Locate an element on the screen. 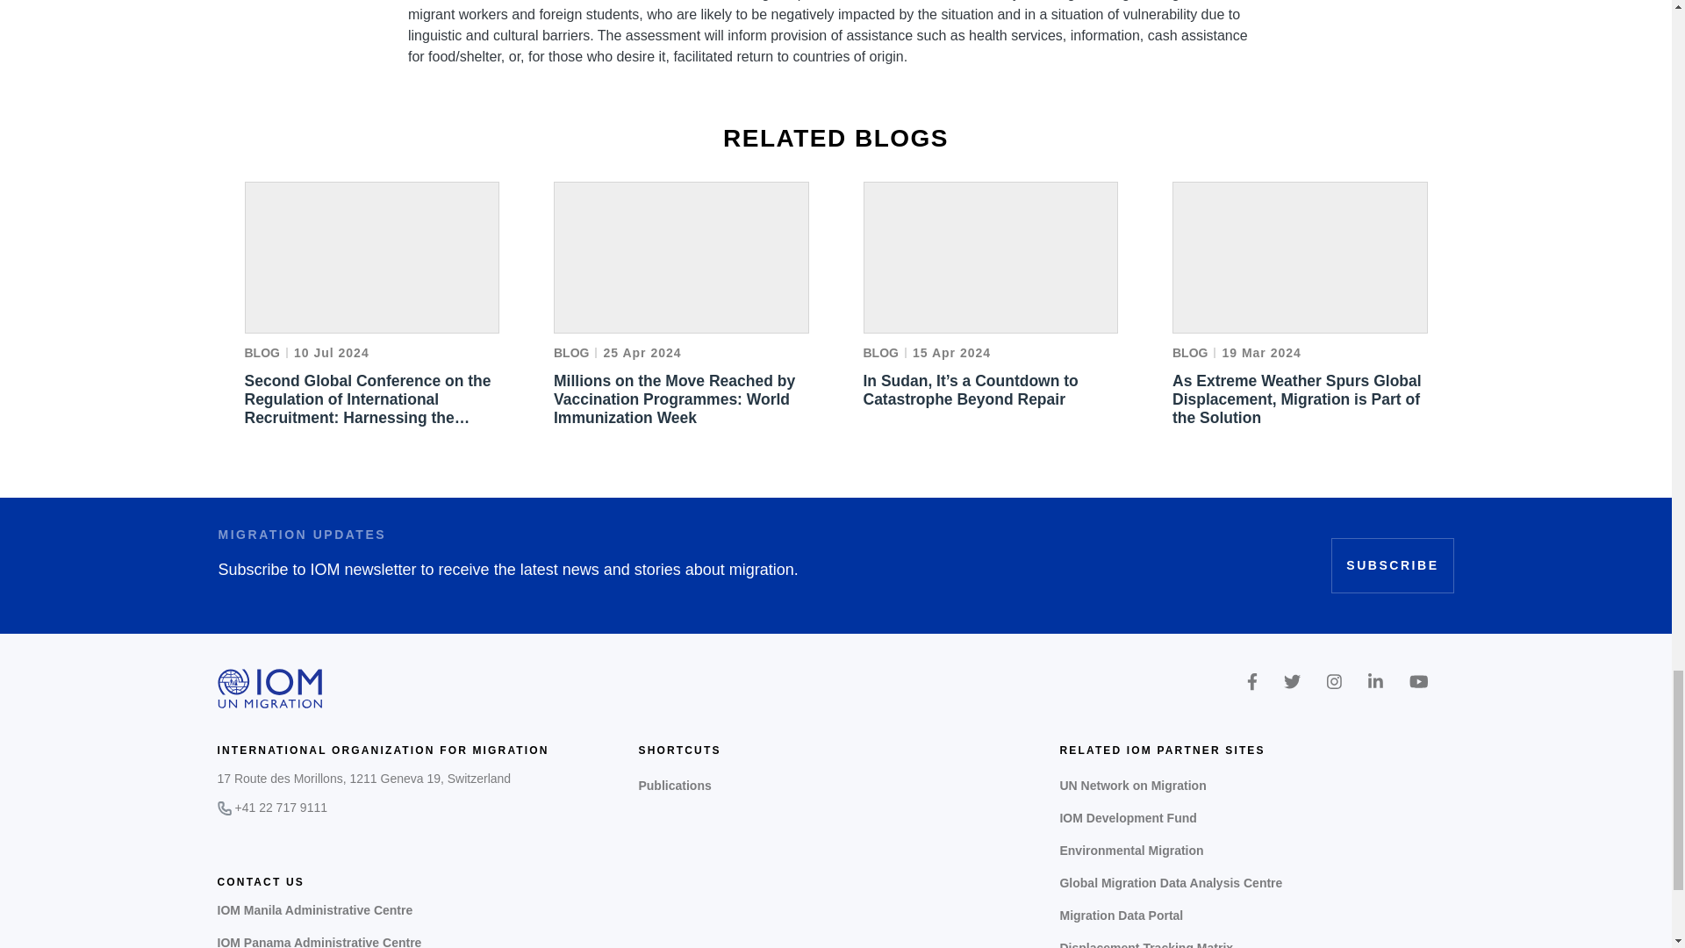 The image size is (1685, 948). IOM Manila Administrative Centre is located at coordinates (314, 910).